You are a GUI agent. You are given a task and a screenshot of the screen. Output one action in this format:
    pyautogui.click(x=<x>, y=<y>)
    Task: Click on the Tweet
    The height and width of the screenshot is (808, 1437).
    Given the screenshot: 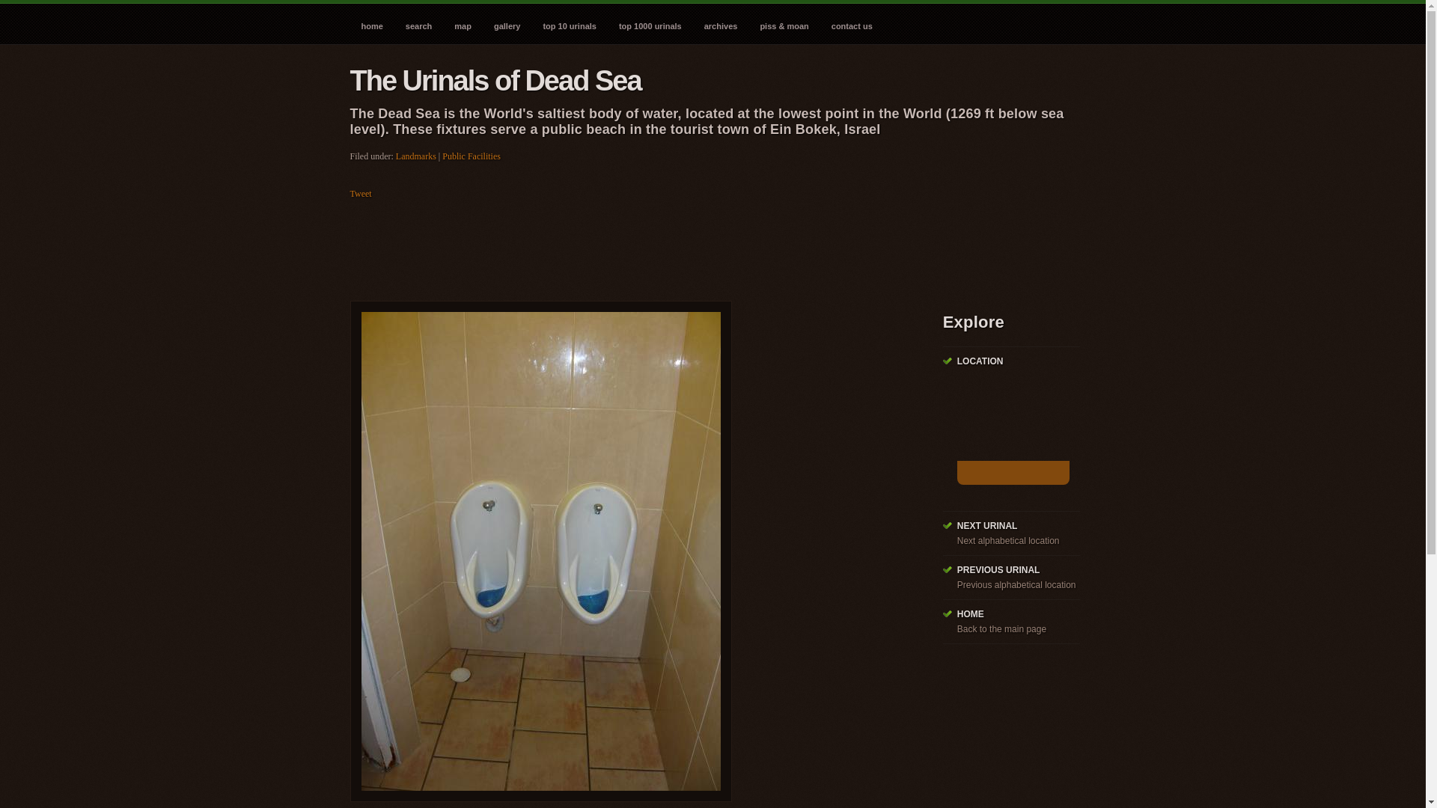 What is the action you would take?
    pyautogui.click(x=361, y=193)
    